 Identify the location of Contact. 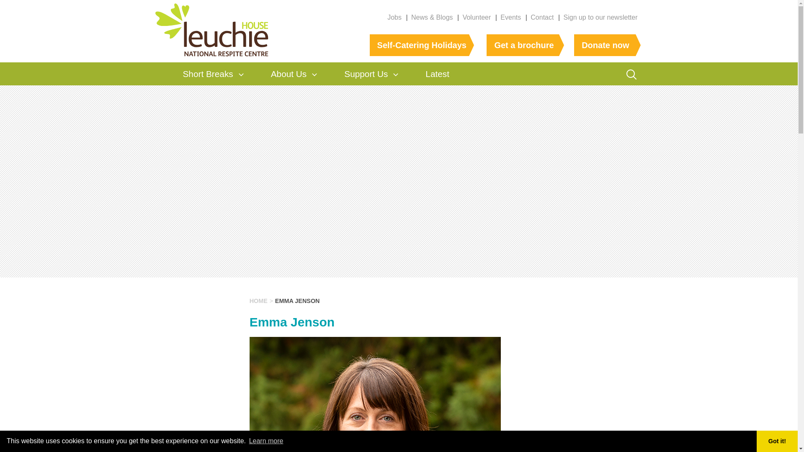
(542, 17).